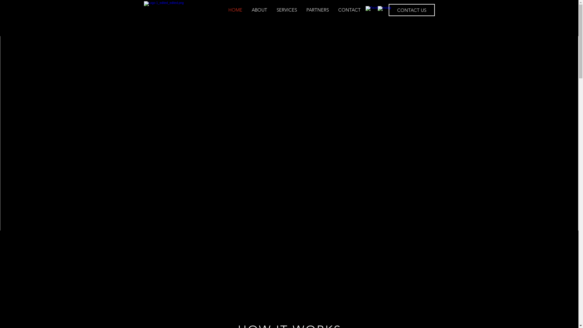 This screenshot has height=328, width=583. What do you see at coordinates (318, 10) in the screenshot?
I see `PARTNERS` at bounding box center [318, 10].